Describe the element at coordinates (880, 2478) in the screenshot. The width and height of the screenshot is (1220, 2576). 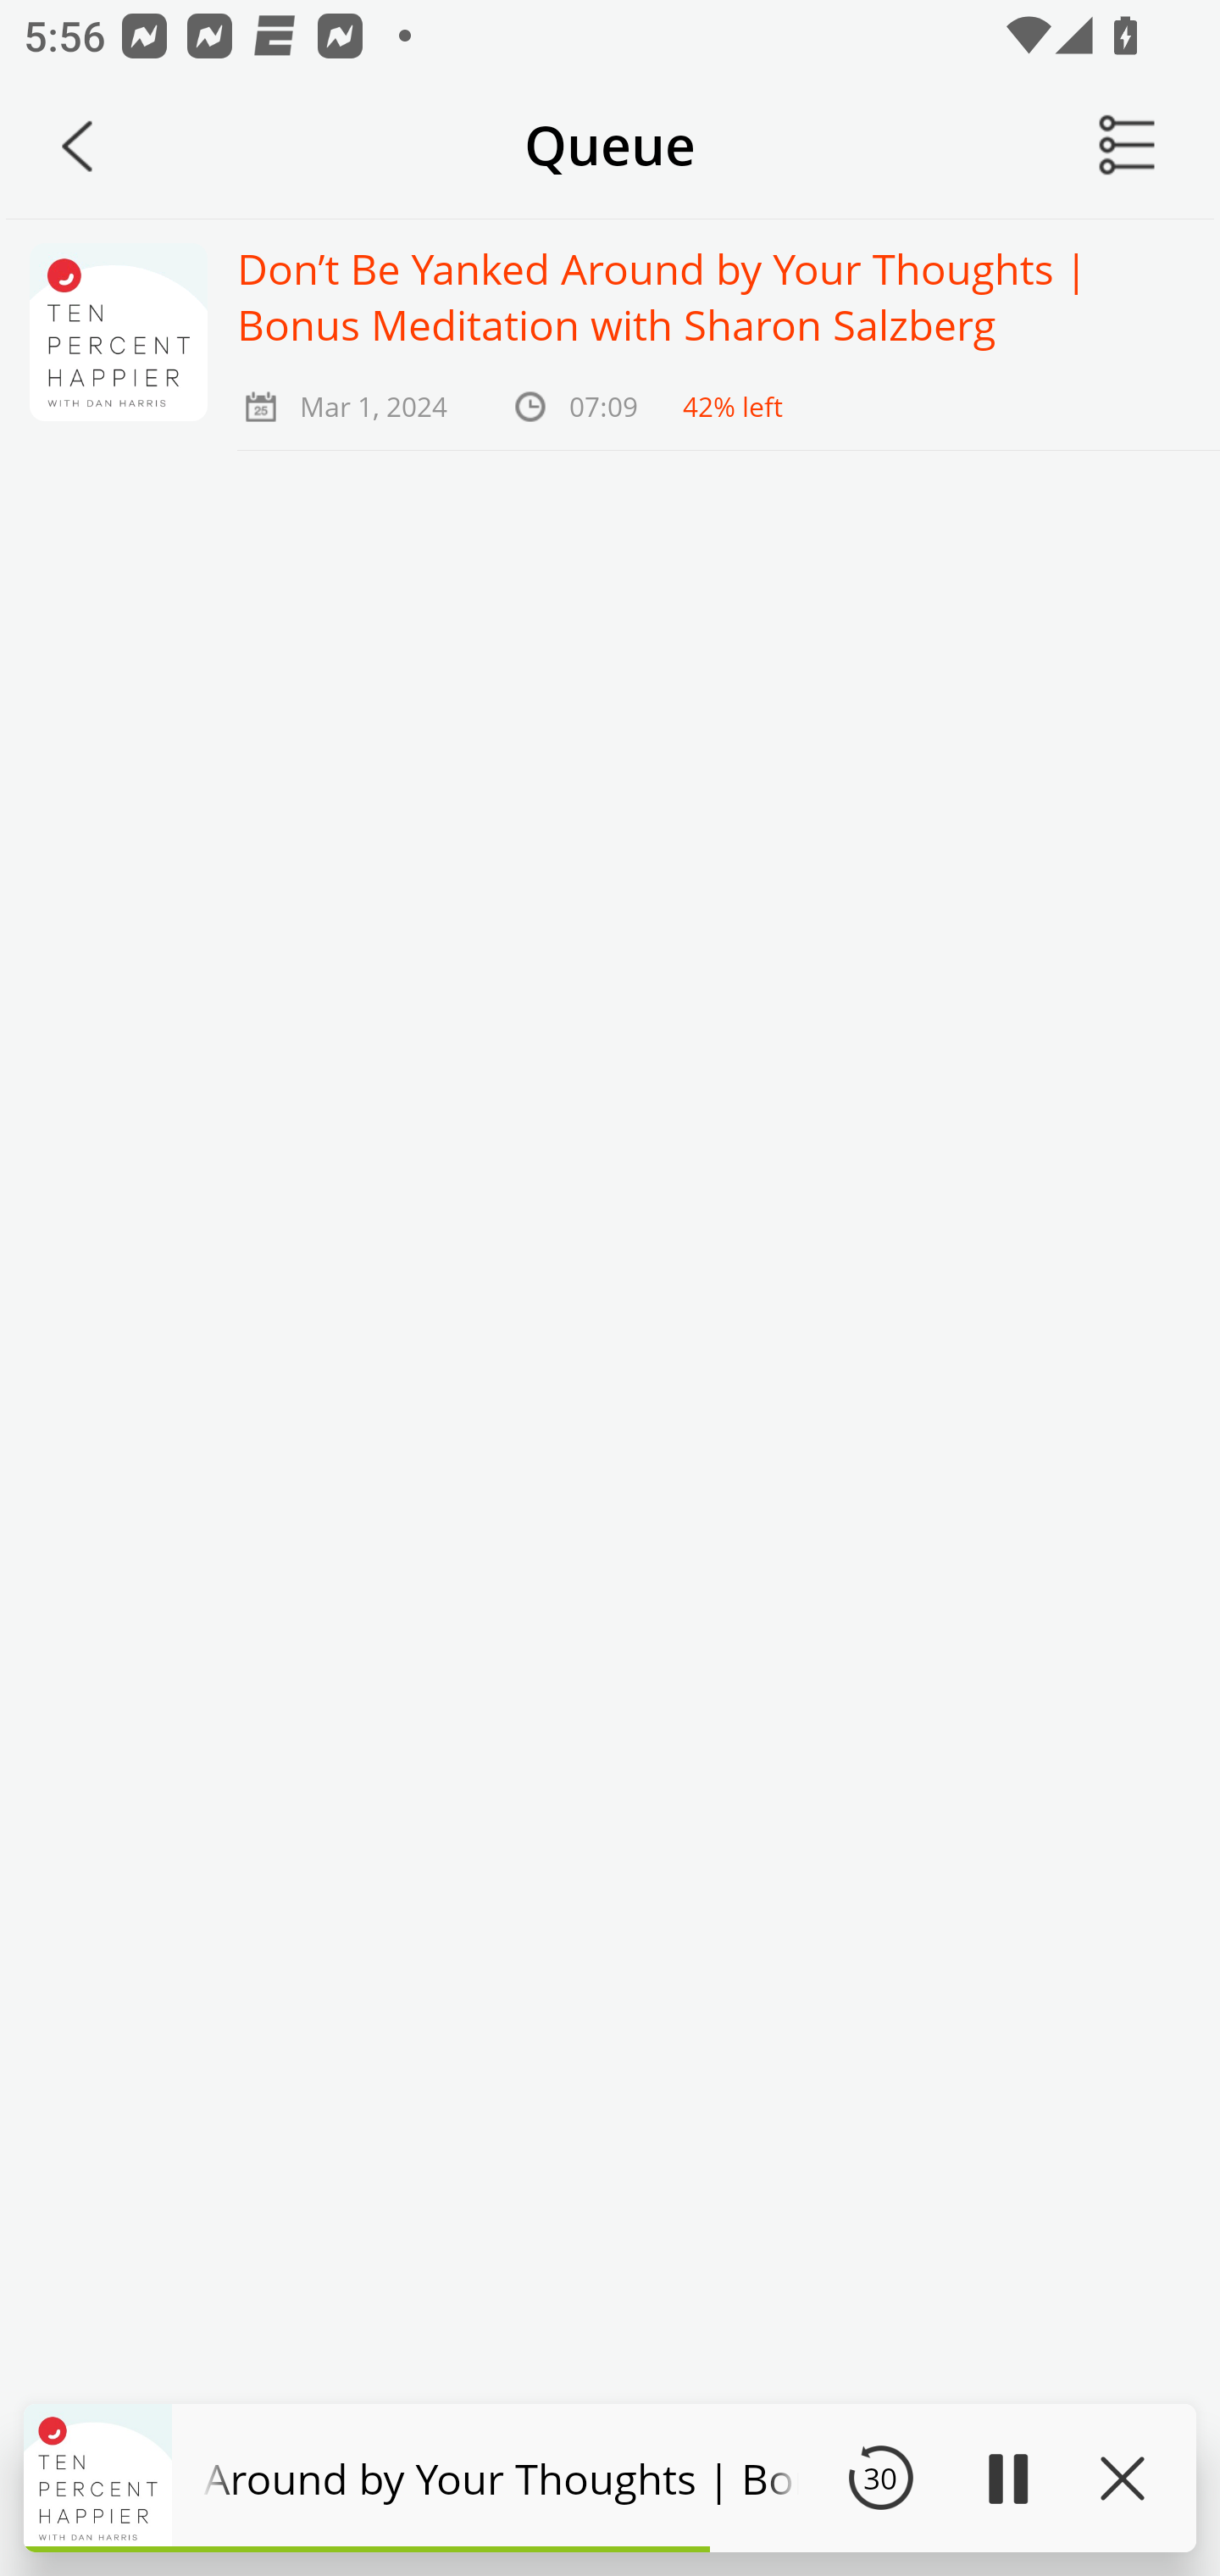
I see `30 Seek Backward` at that location.